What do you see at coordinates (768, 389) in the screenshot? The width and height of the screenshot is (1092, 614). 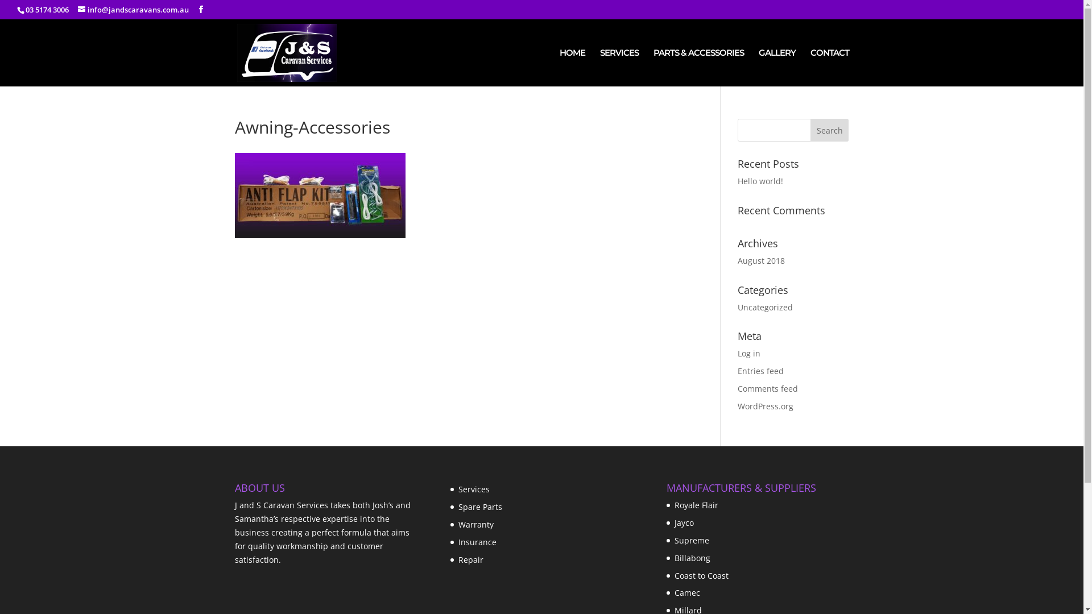 I see `Comments feed` at bounding box center [768, 389].